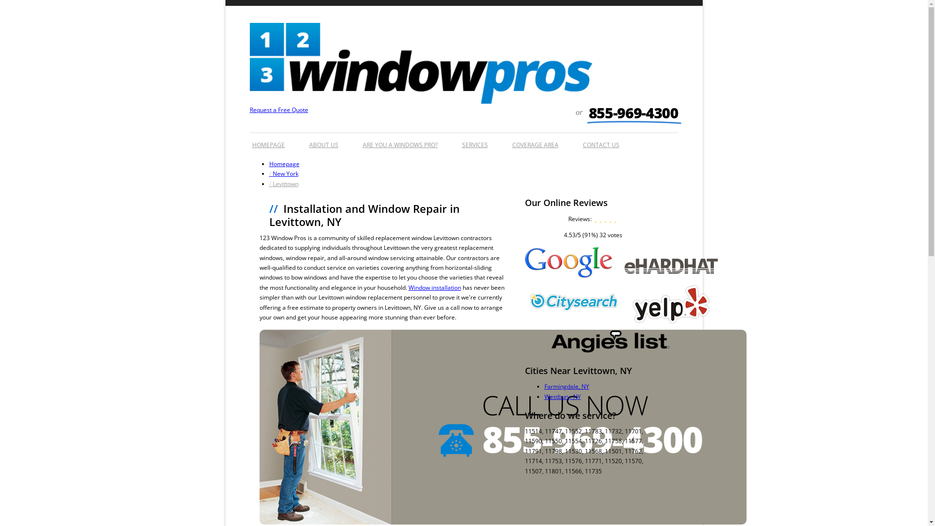  What do you see at coordinates (400, 142) in the screenshot?
I see `ARE YOU A WINDOWS PRO?` at bounding box center [400, 142].